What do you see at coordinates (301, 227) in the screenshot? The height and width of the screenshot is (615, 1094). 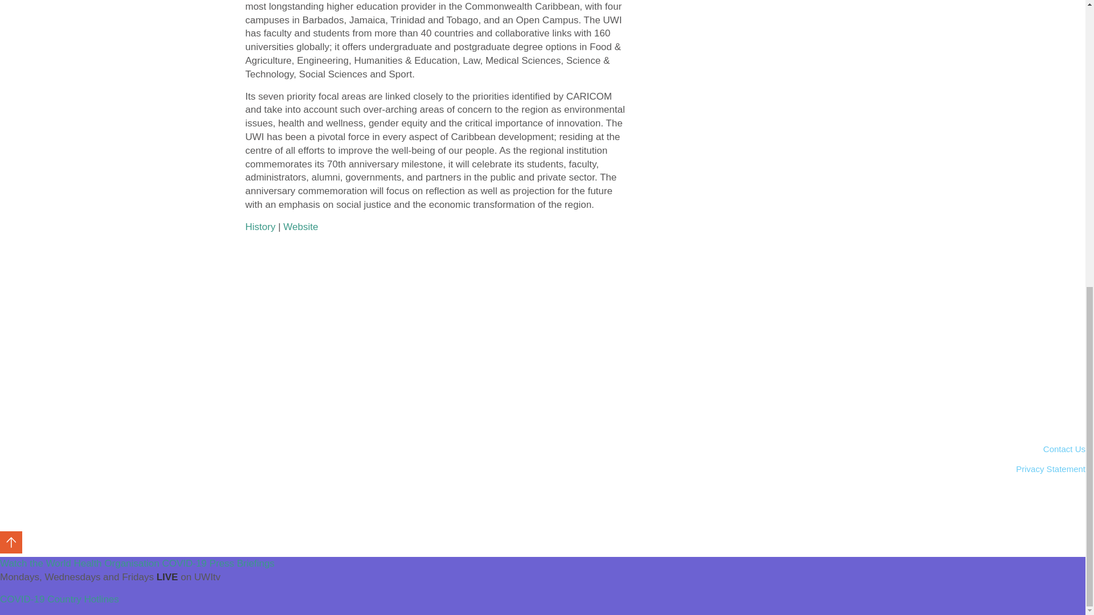 I see `UWI website` at bounding box center [301, 227].